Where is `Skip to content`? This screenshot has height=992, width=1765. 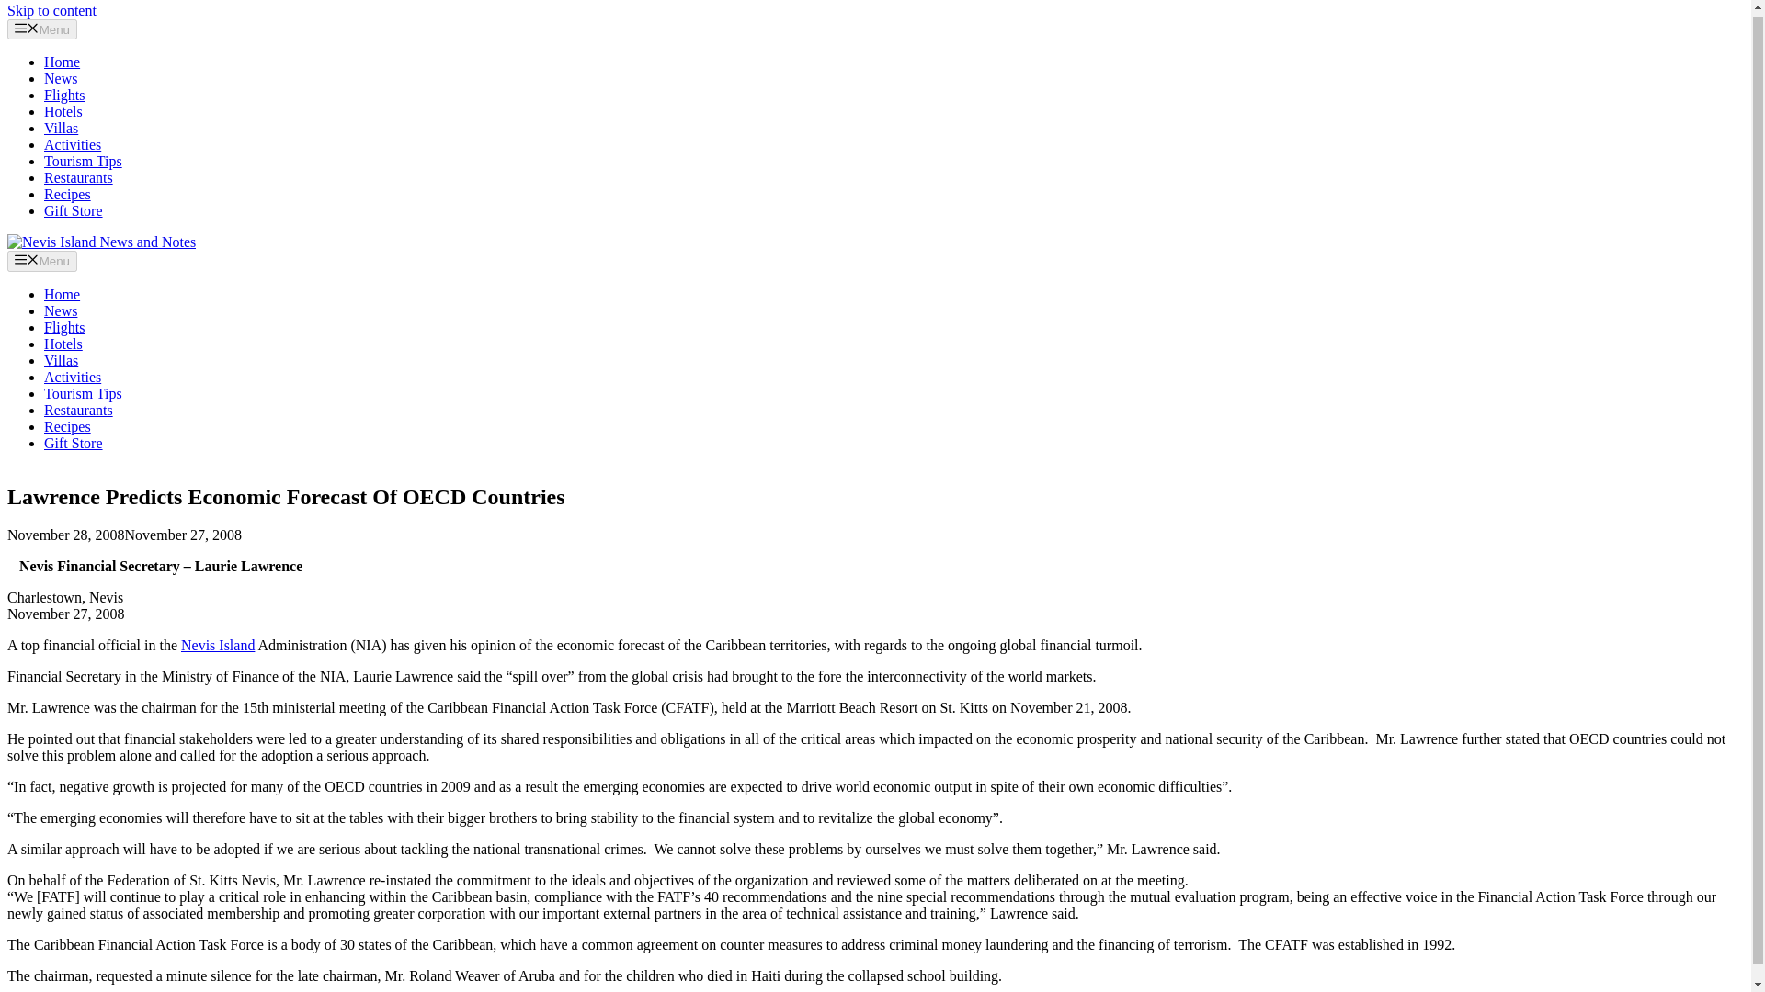
Skip to content is located at coordinates (51, 11).